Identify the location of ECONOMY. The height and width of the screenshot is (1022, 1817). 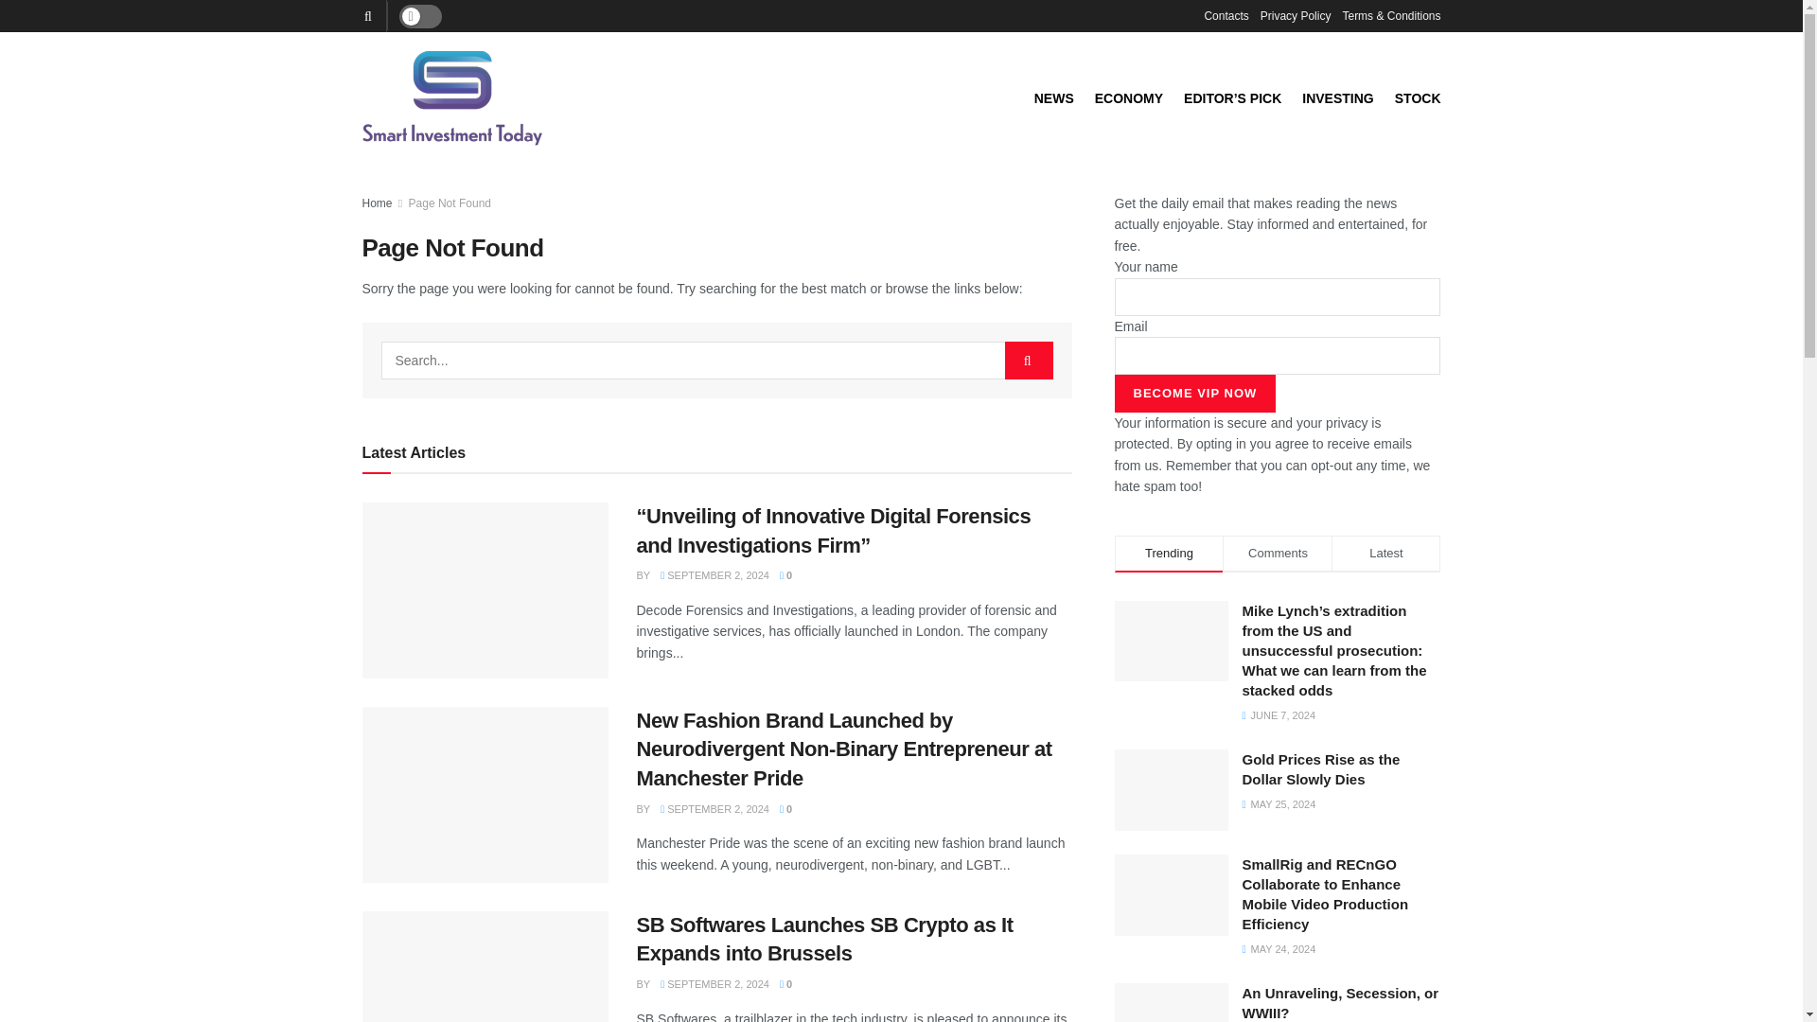
(1128, 97).